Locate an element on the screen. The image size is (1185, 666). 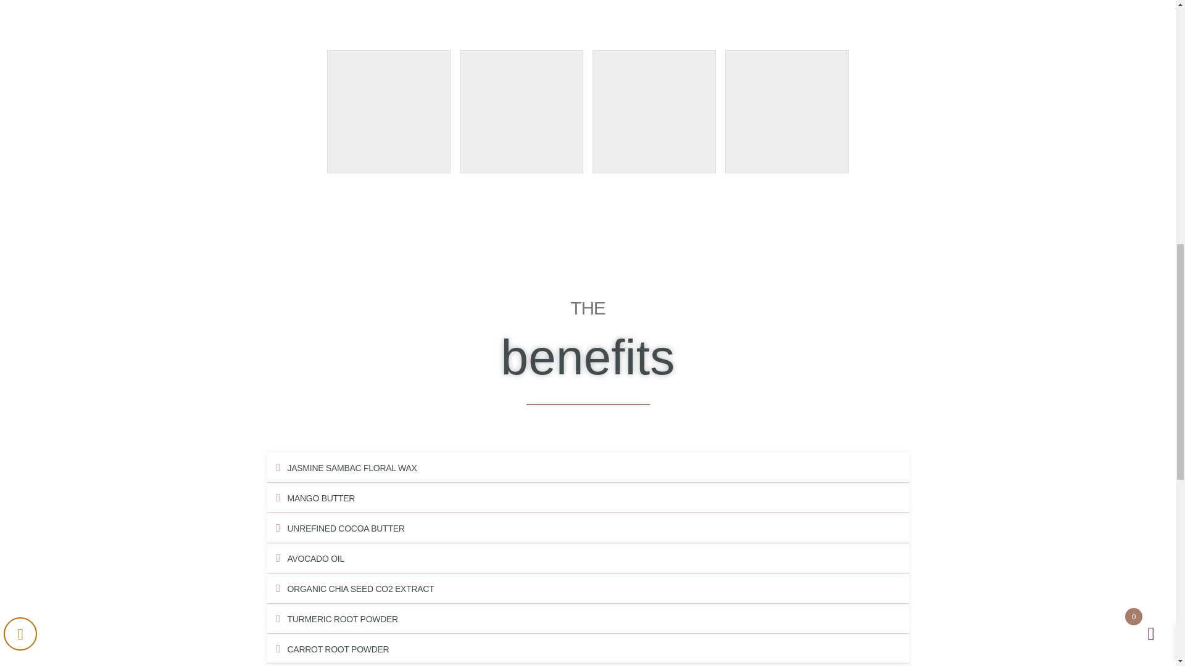
AVOCADO OIL is located at coordinates (316, 558).